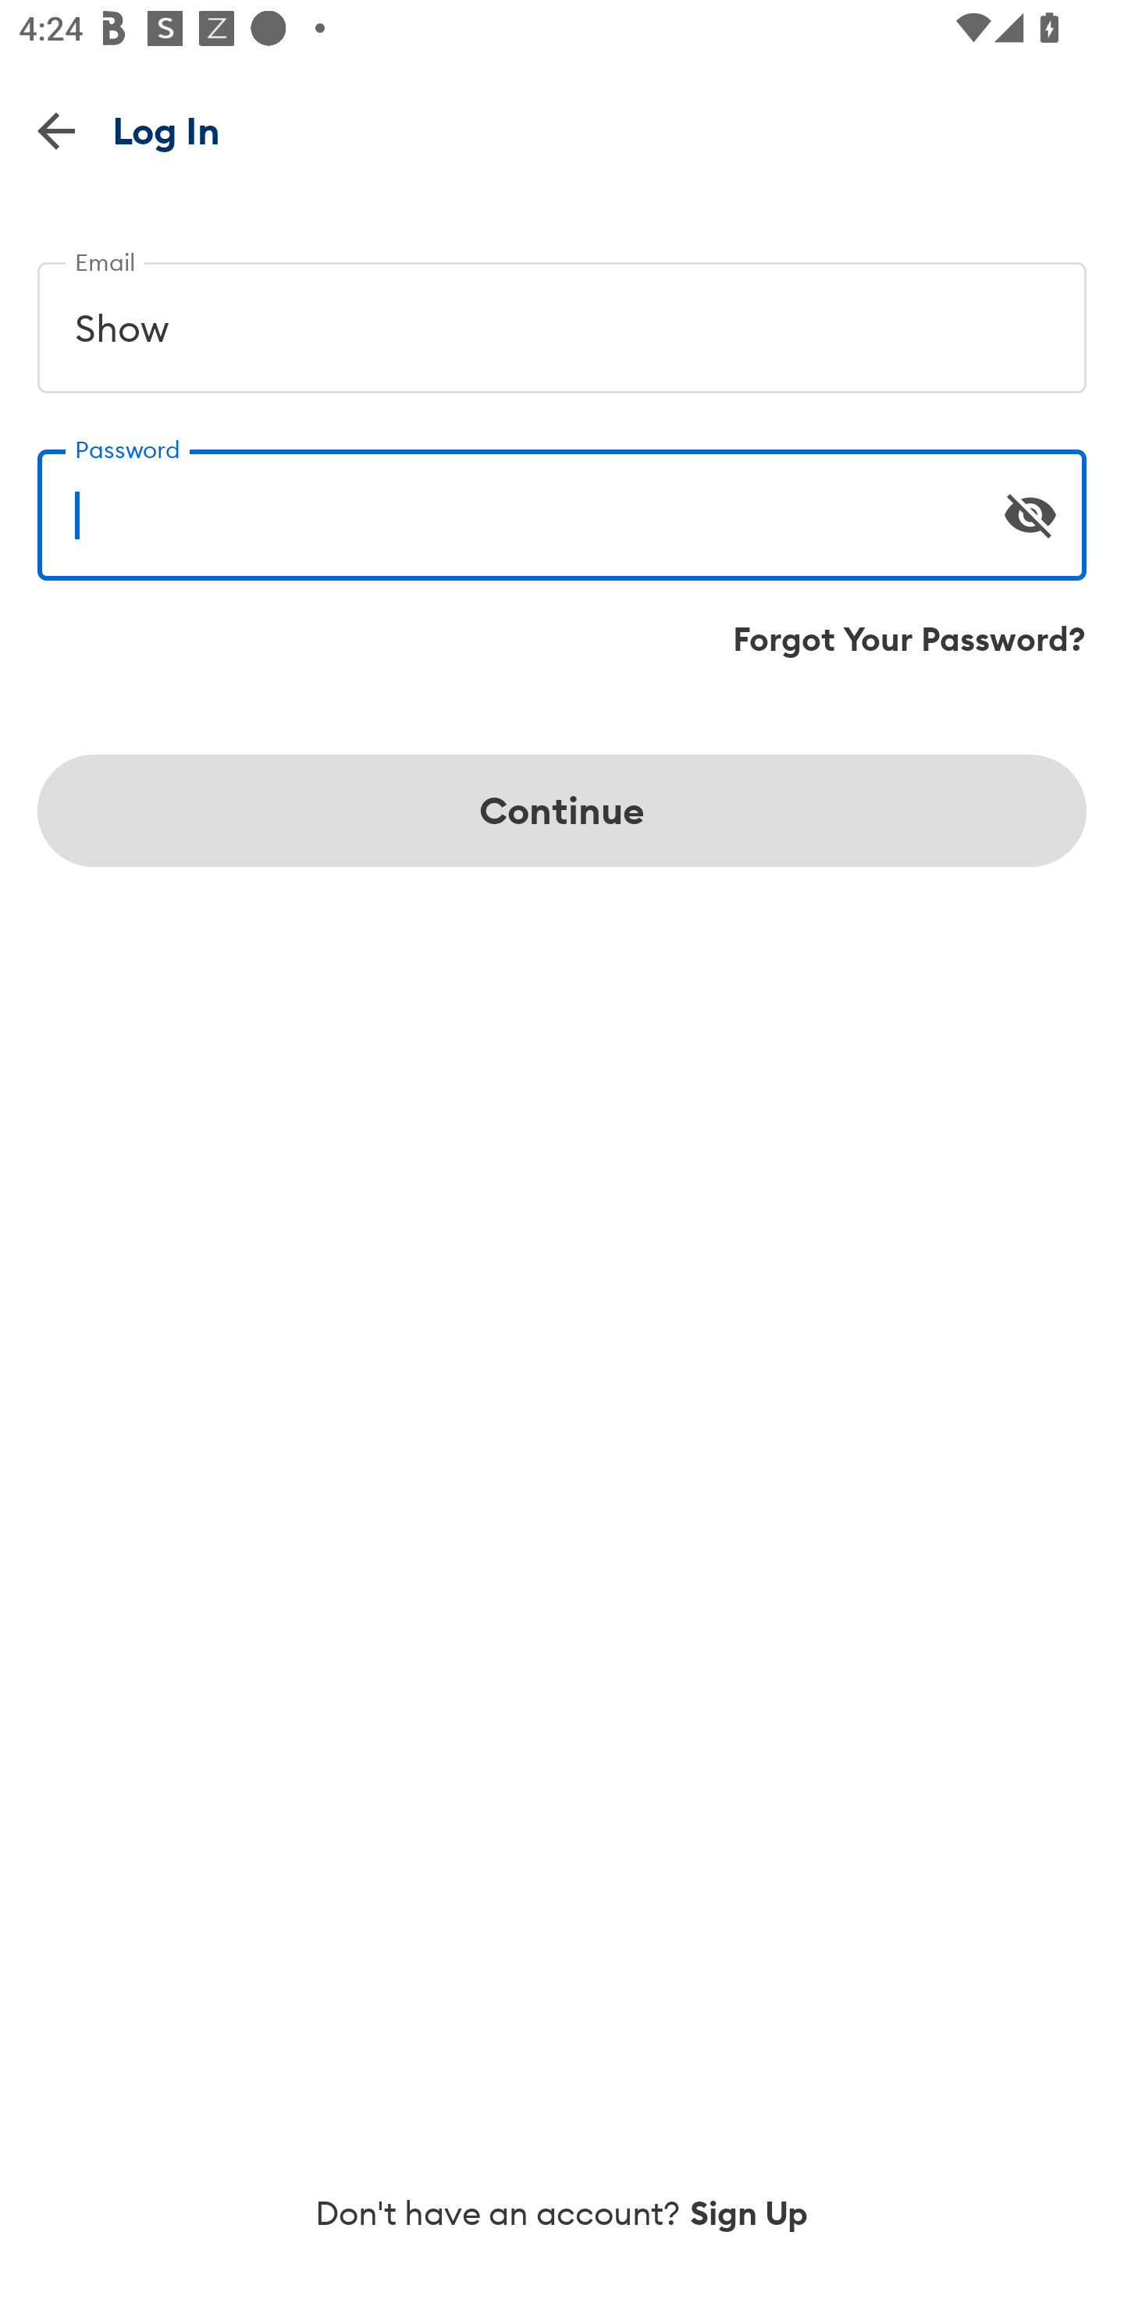 This screenshot has height=2310, width=1124. I want to click on Forgot Your Password?, so click(909, 639).